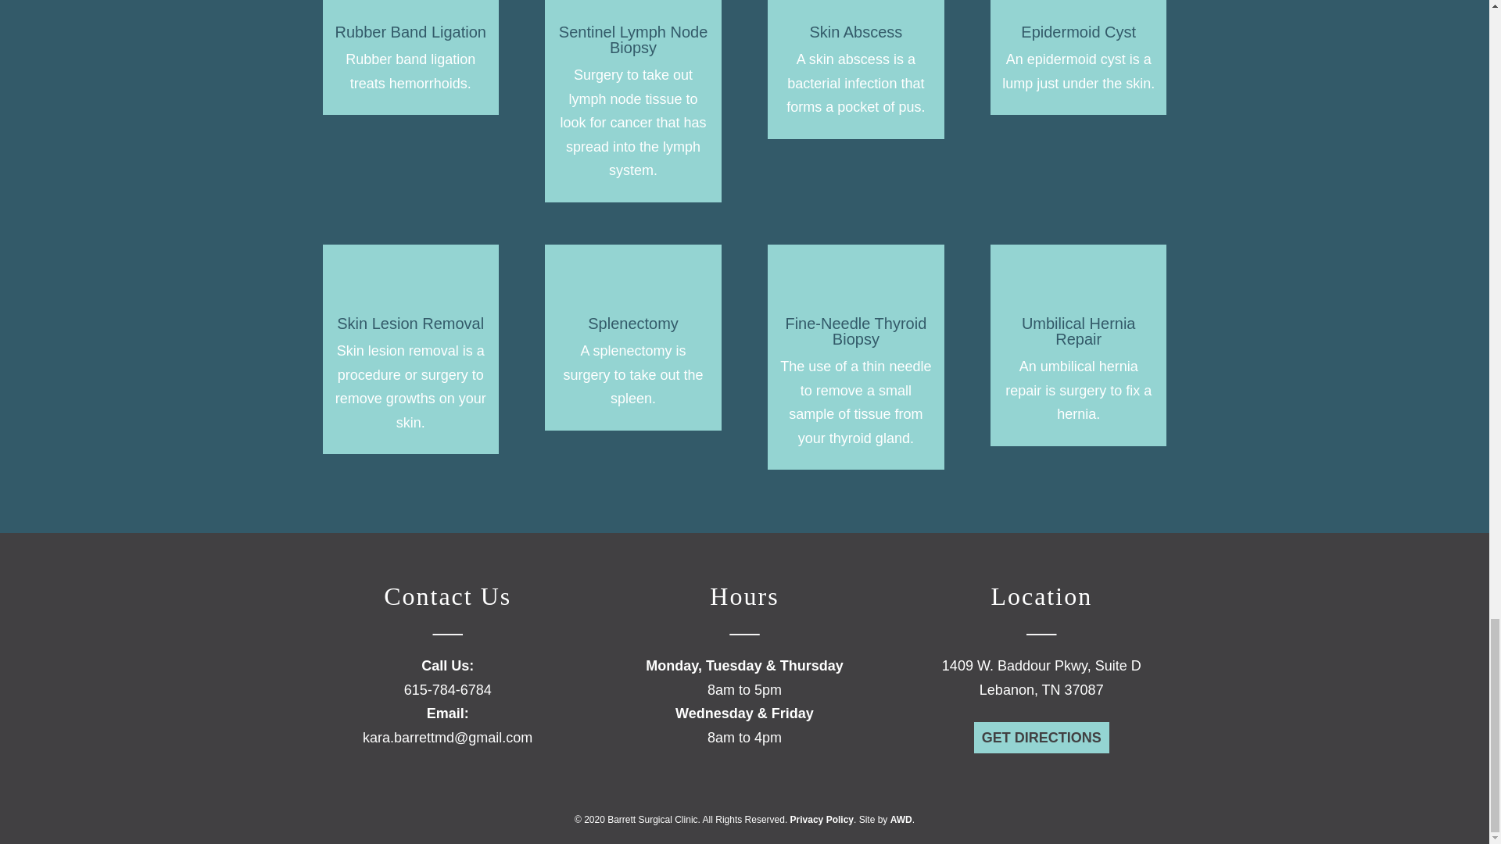 The image size is (1501, 844). Describe the element at coordinates (822, 820) in the screenshot. I see `Privacy Policy` at that location.